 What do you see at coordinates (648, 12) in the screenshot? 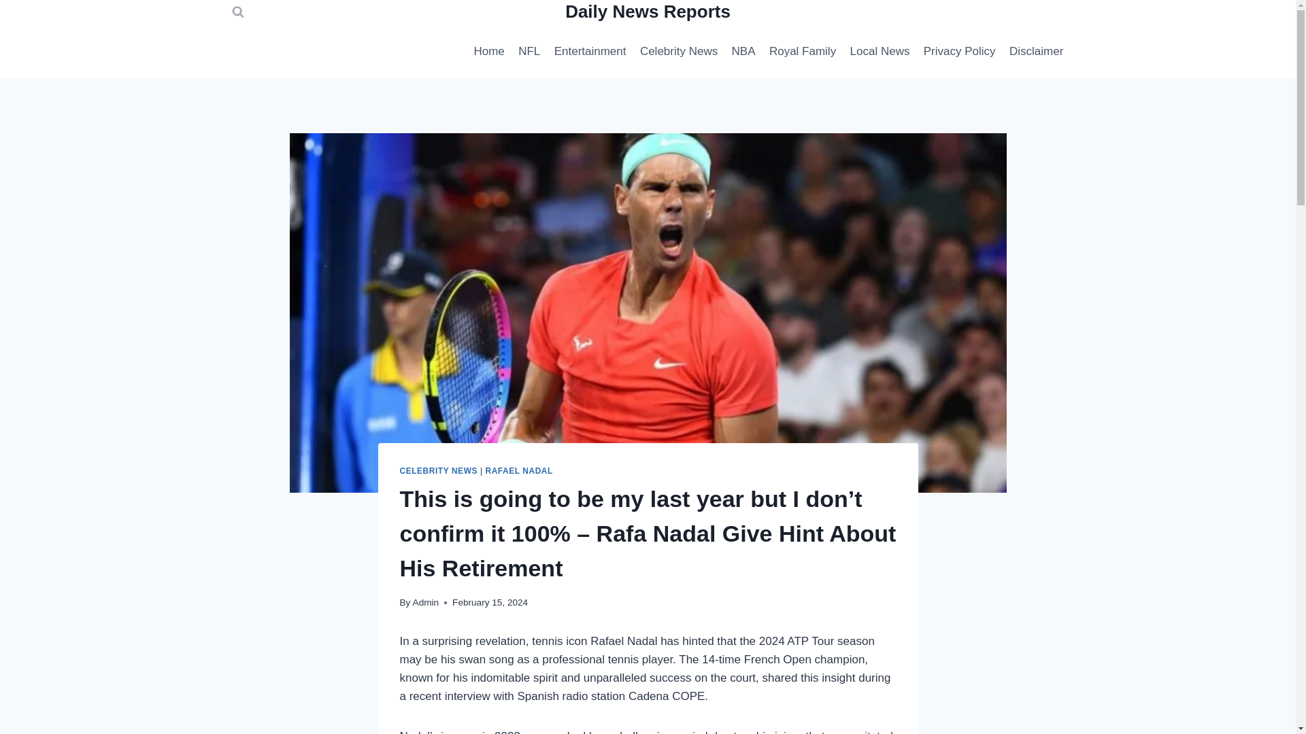
I see `Daily News Reports` at bounding box center [648, 12].